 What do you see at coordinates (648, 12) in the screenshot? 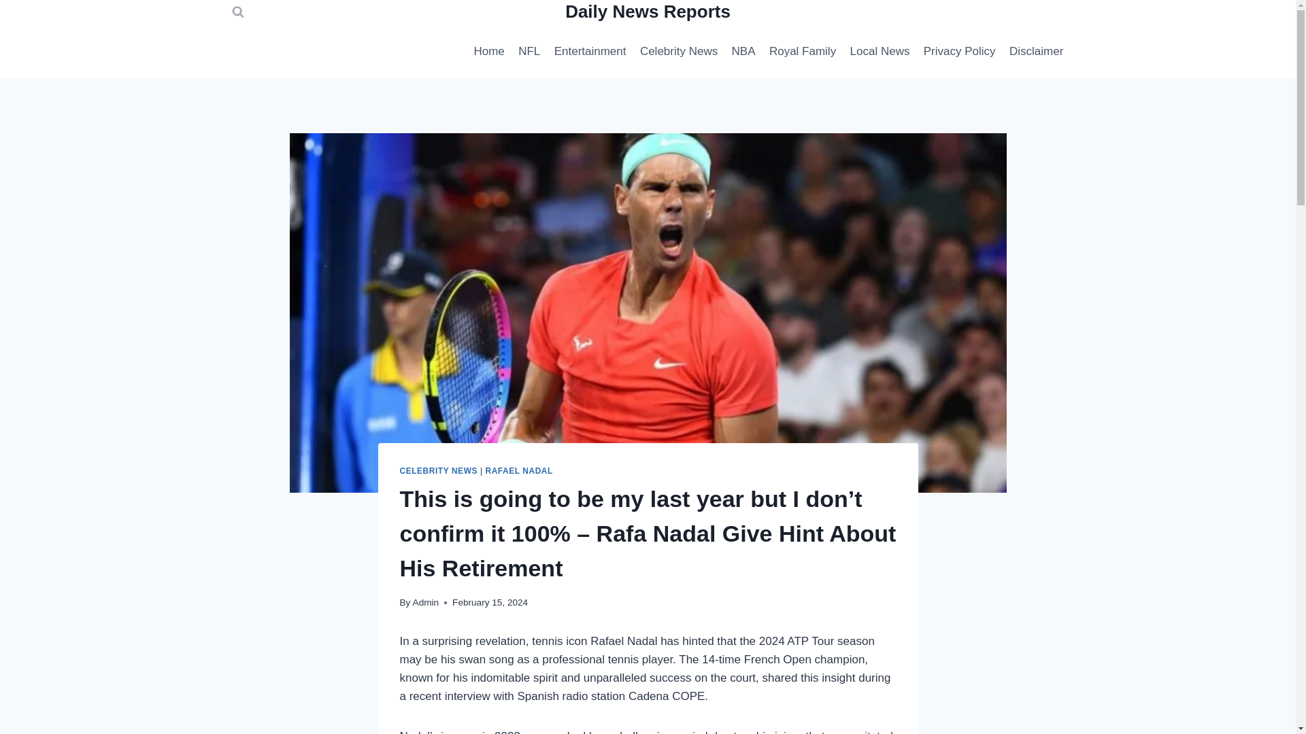
I see `Daily News Reports` at bounding box center [648, 12].